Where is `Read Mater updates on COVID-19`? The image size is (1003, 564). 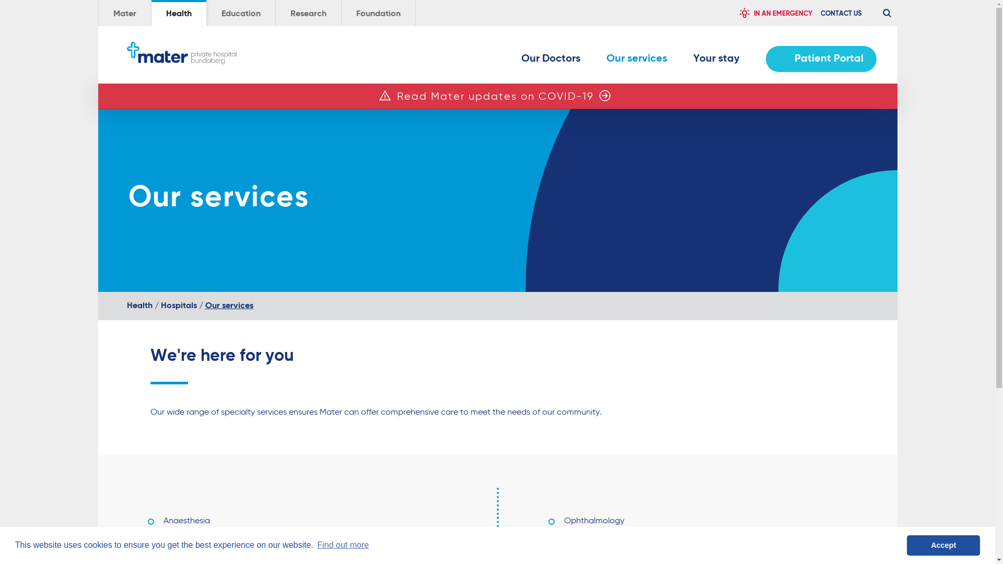
Read Mater updates on COVID-19 is located at coordinates (495, 97).